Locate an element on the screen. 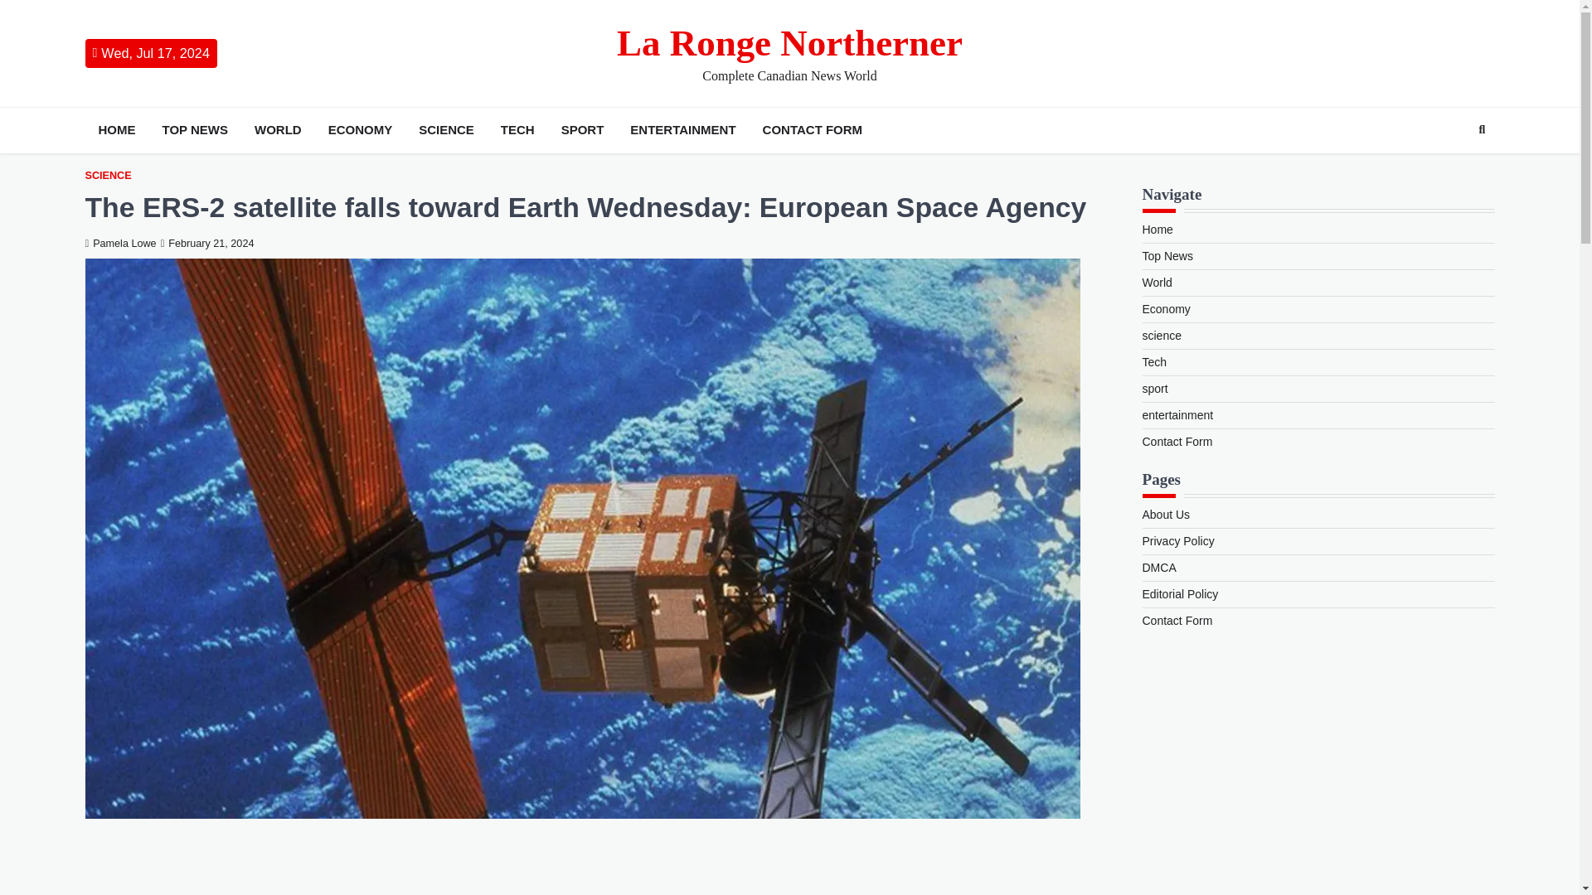 Image resolution: width=1592 pixels, height=895 pixels. science is located at coordinates (1162, 335).